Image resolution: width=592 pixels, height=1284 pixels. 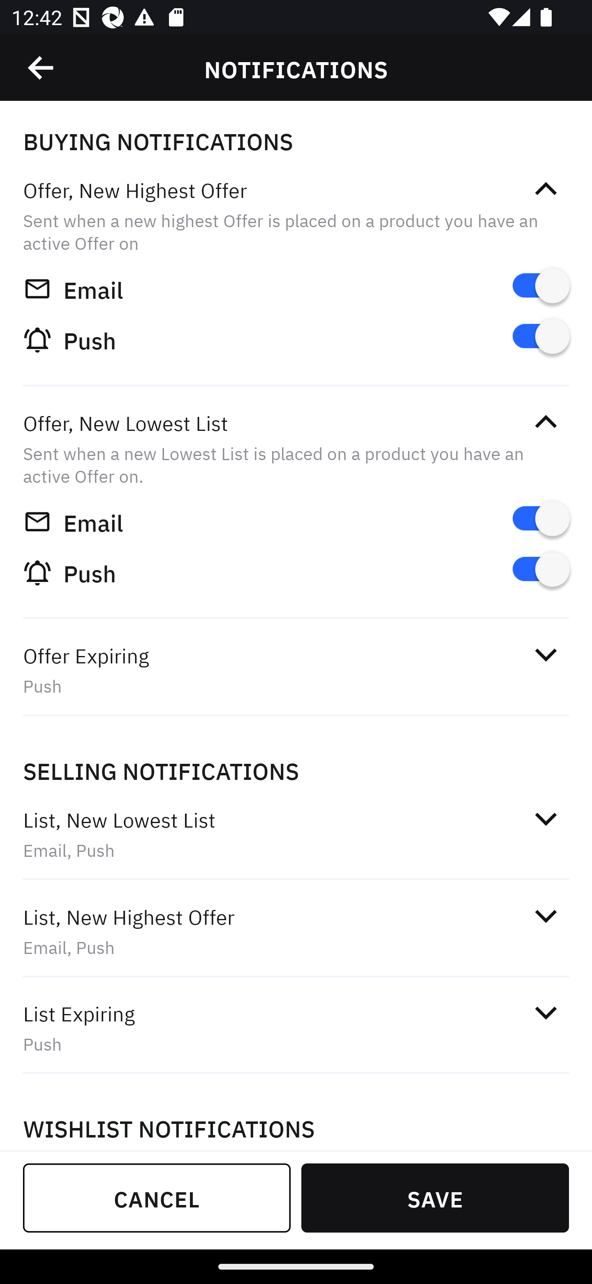 I want to click on SAVE, so click(x=435, y=1198).